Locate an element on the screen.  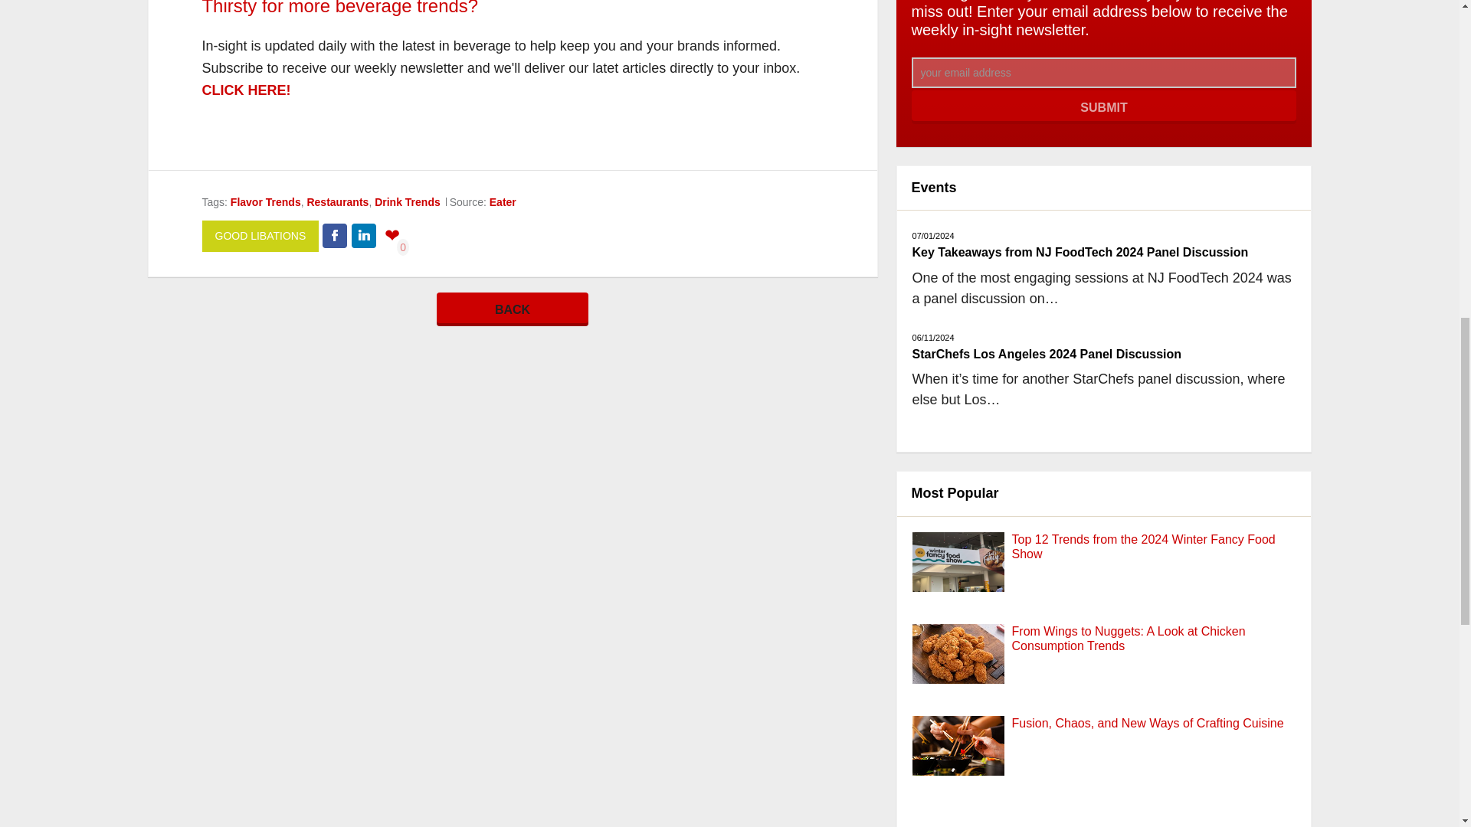
Fusion, Chaos, and New Ways of Crafting Cuisine is located at coordinates (1148, 723).